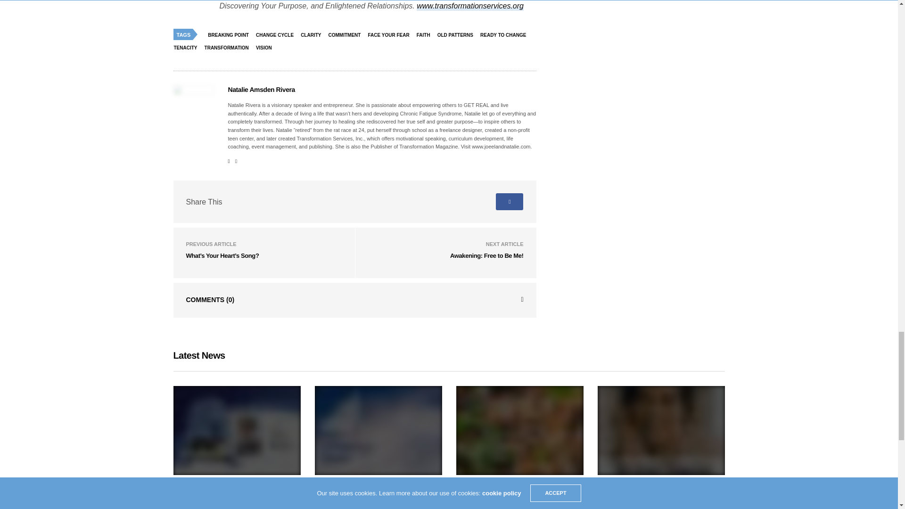  I want to click on TENACITY, so click(188, 47).